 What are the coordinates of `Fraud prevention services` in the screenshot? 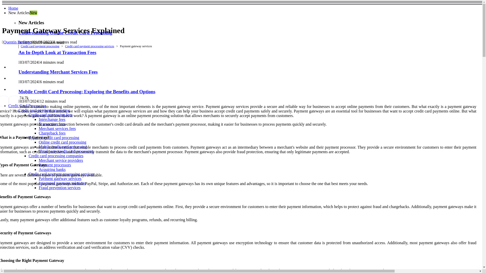 It's located at (60, 188).